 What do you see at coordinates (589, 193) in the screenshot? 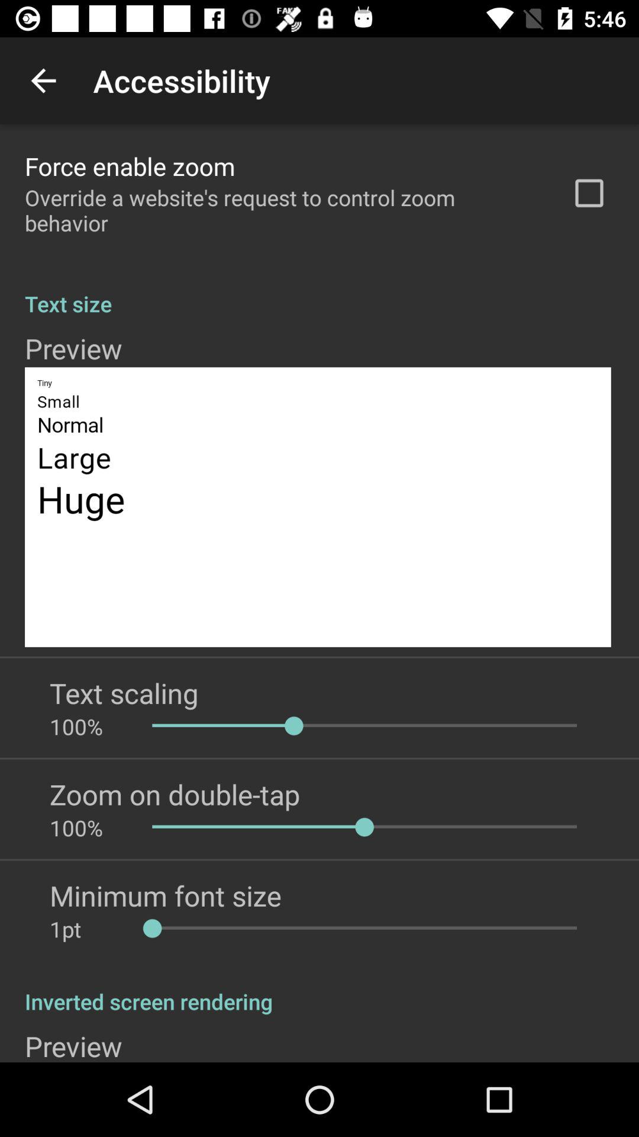
I see `click the icon to the right of the override a website icon` at bounding box center [589, 193].